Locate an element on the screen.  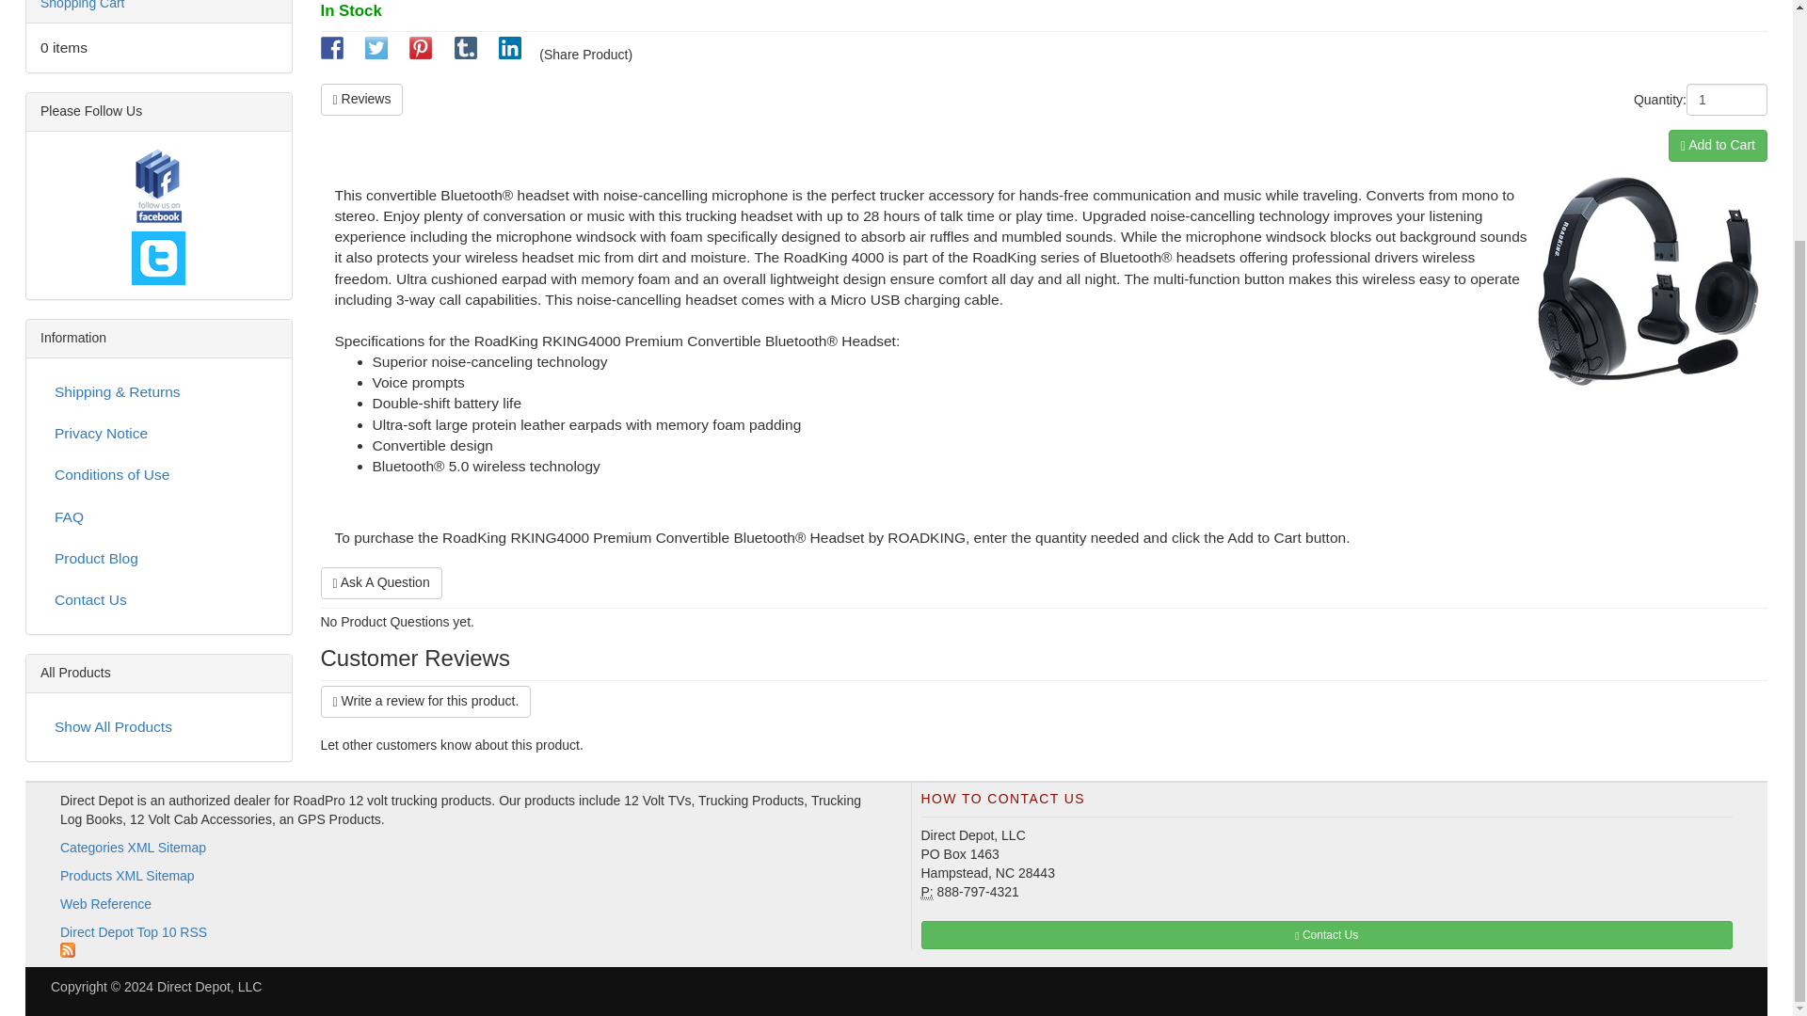
Facebook is located at coordinates (158, 188).